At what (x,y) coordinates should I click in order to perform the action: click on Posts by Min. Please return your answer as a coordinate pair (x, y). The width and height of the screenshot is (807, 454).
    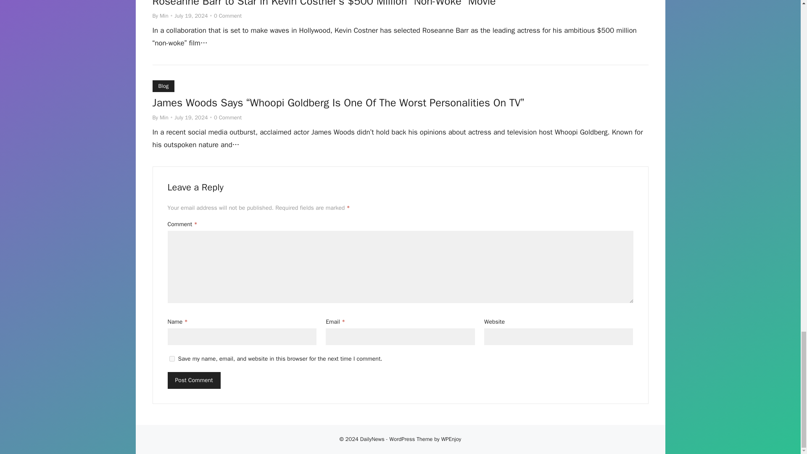
    Looking at the image, I should click on (164, 16).